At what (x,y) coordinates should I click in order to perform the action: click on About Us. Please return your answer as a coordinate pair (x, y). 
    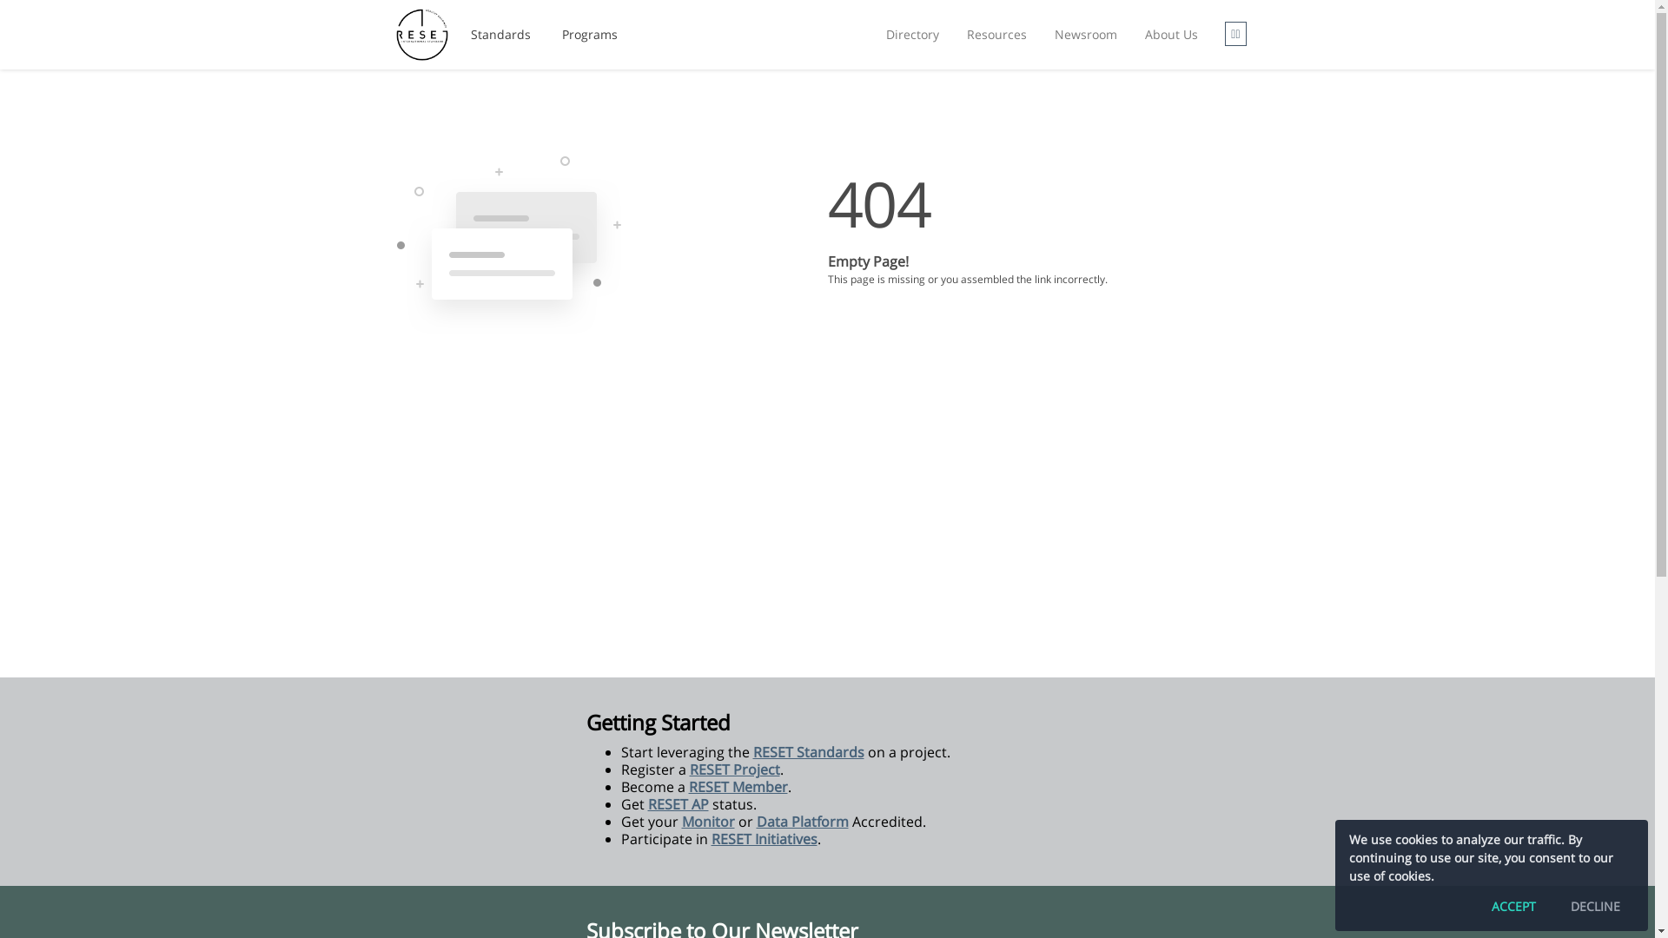
    Looking at the image, I should click on (1171, 35).